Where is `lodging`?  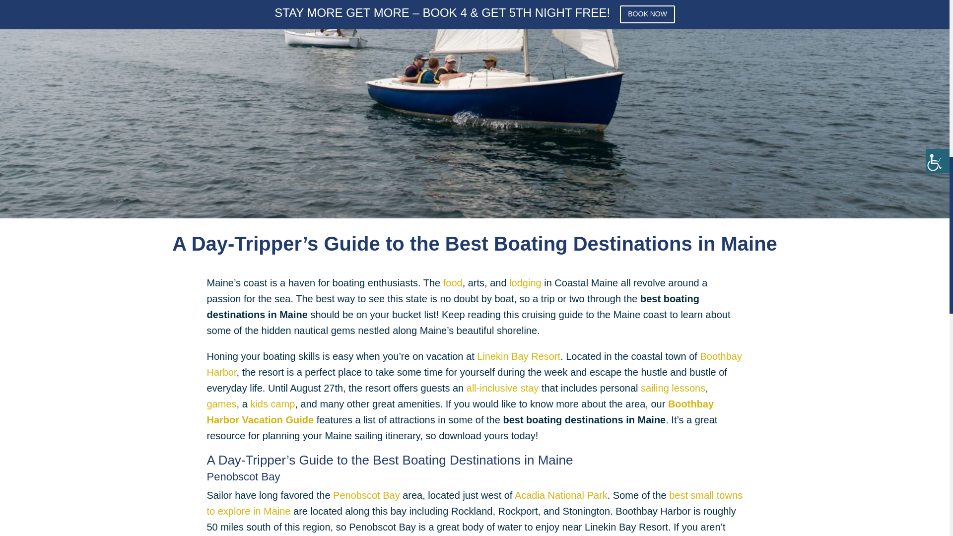
lodging is located at coordinates (525, 283).